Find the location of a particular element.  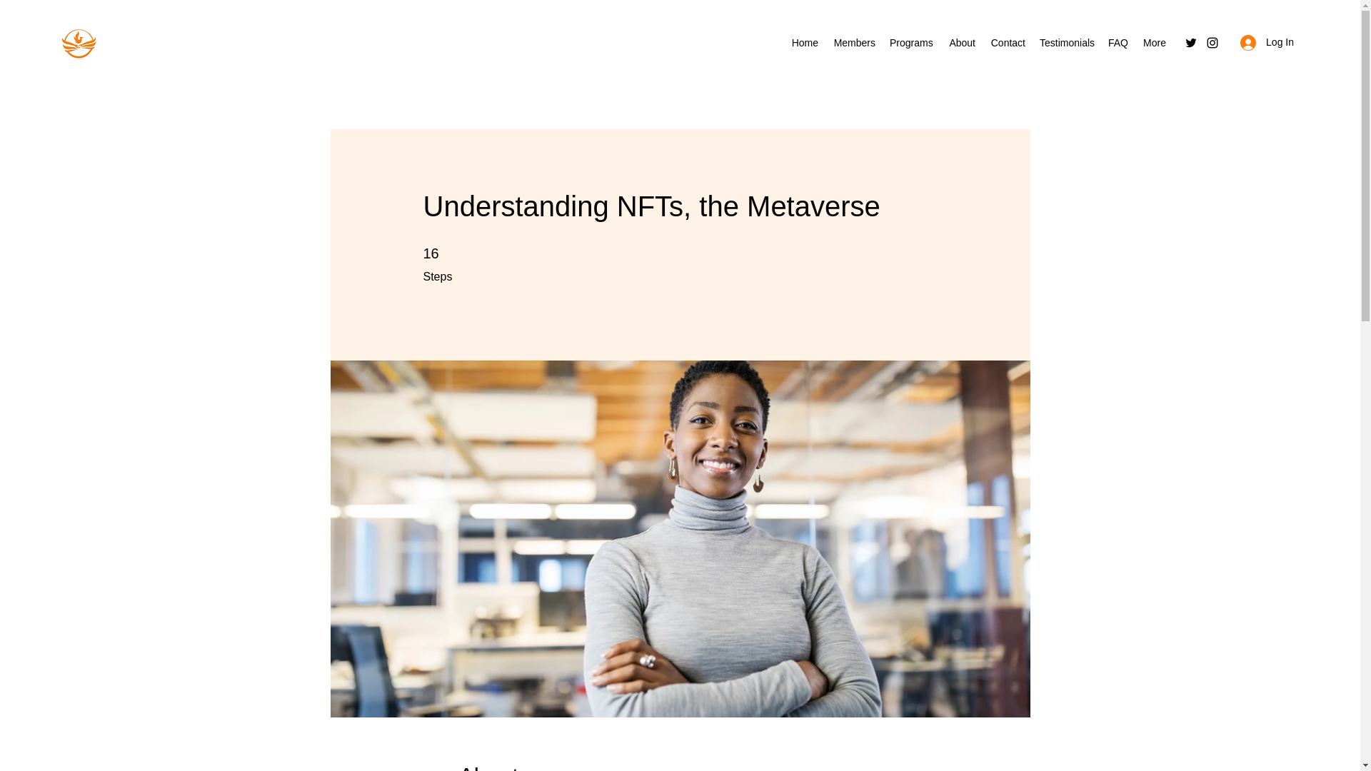

Members is located at coordinates (854, 43).